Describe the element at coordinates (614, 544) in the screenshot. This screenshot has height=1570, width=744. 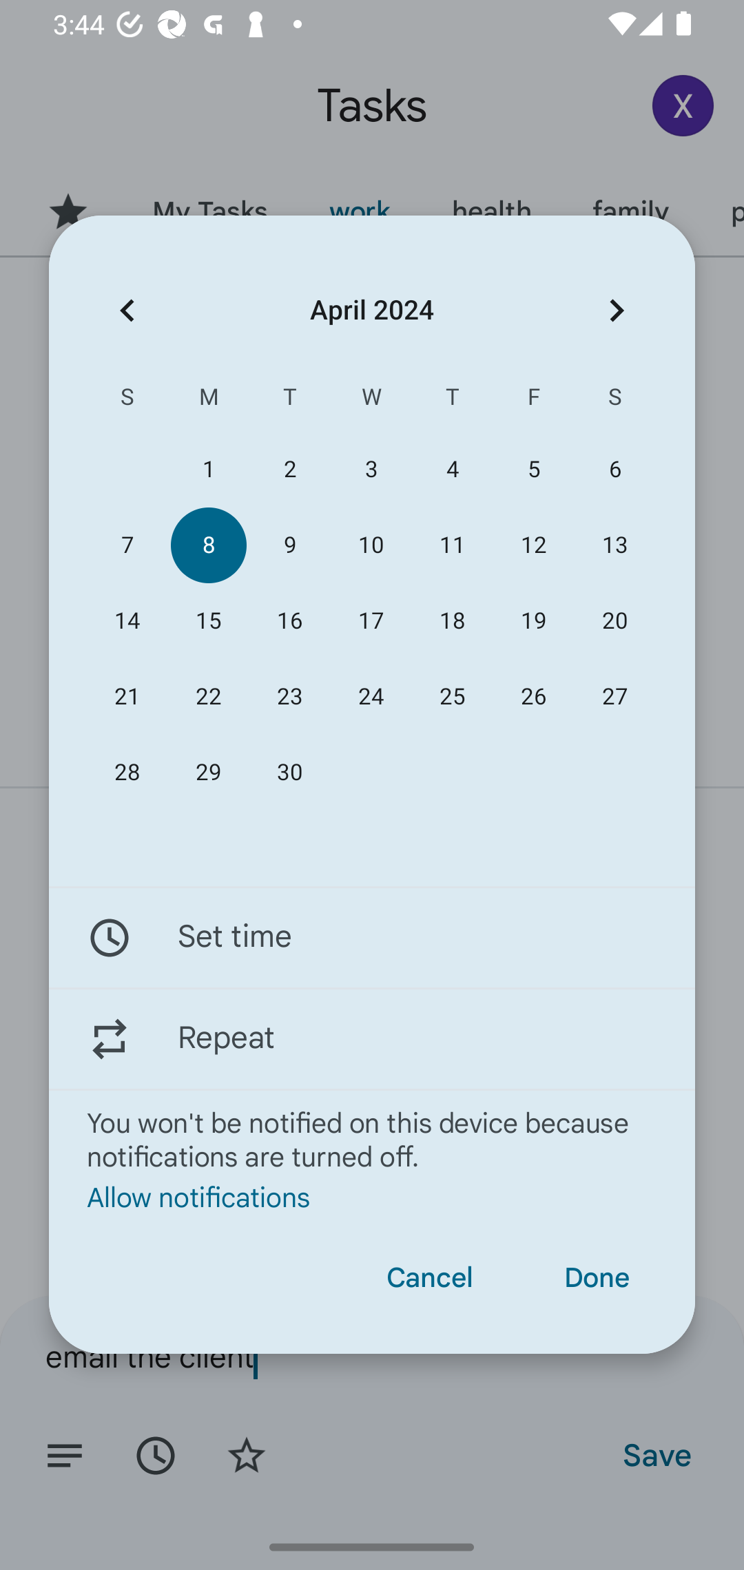
I see `13 13 April 2024` at that location.